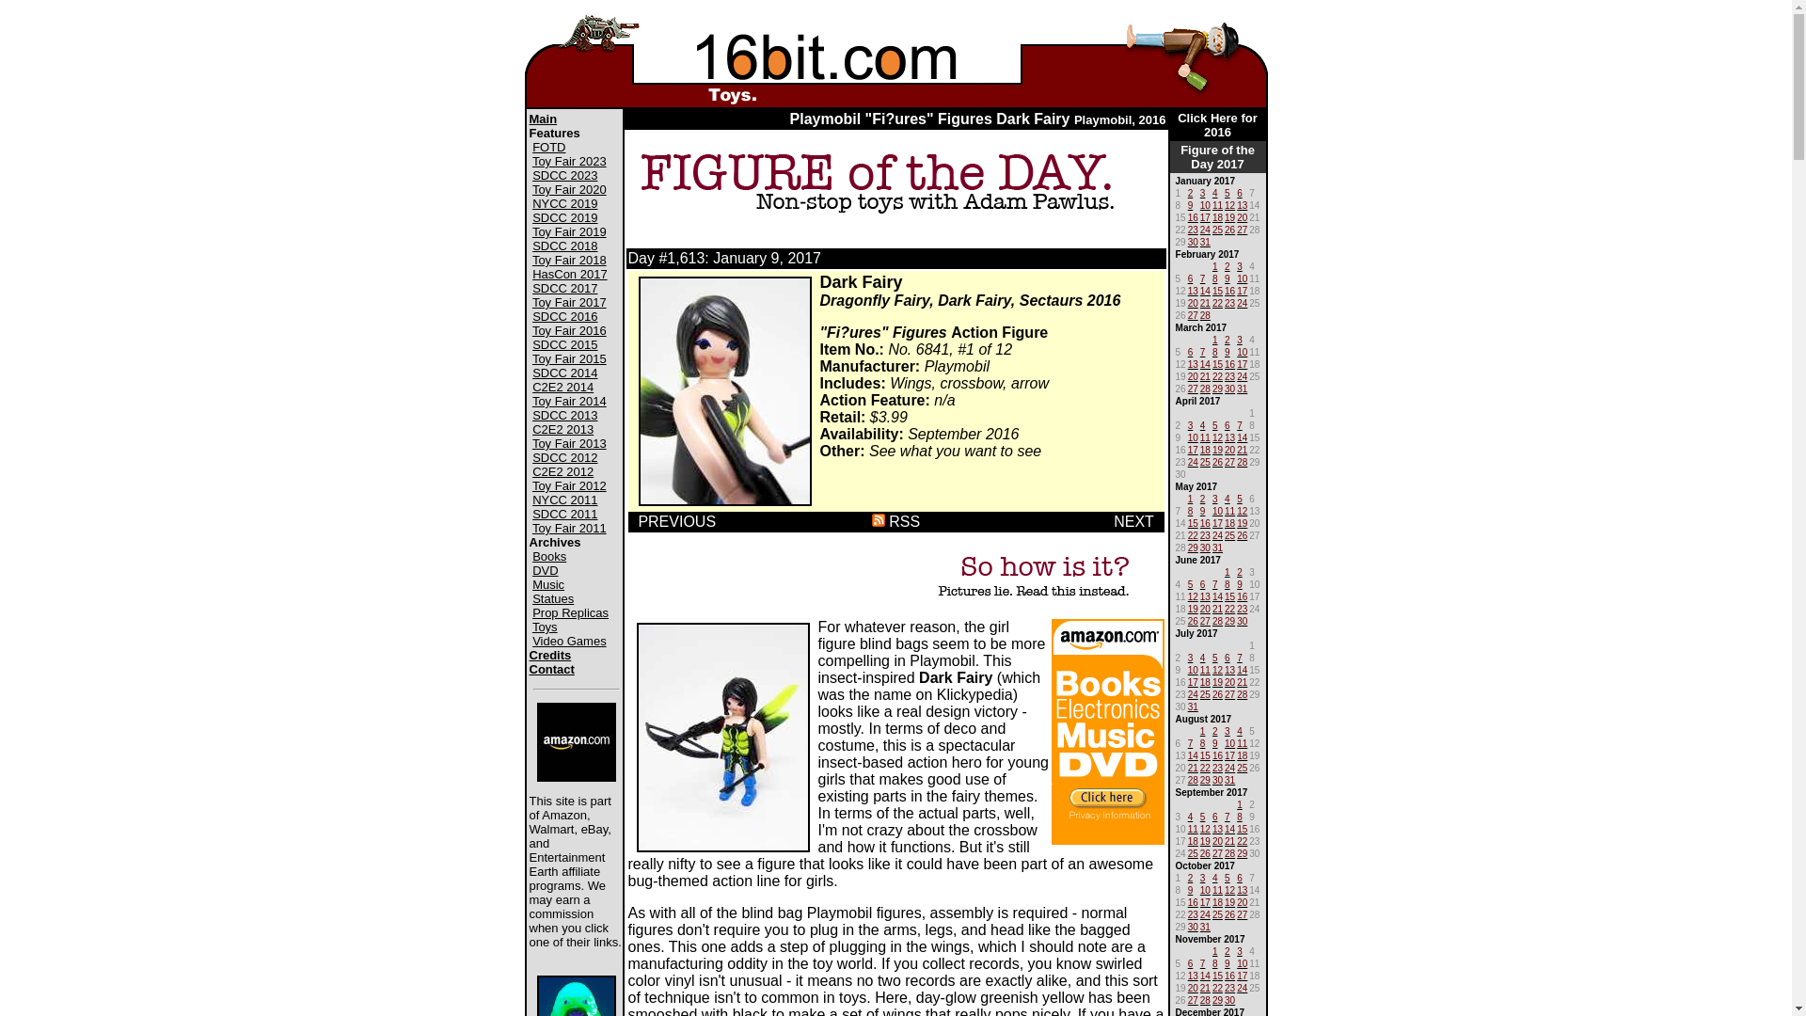 Image resolution: width=1806 pixels, height=1016 pixels. Describe the element at coordinates (1242, 374) in the screenshot. I see `24` at that location.